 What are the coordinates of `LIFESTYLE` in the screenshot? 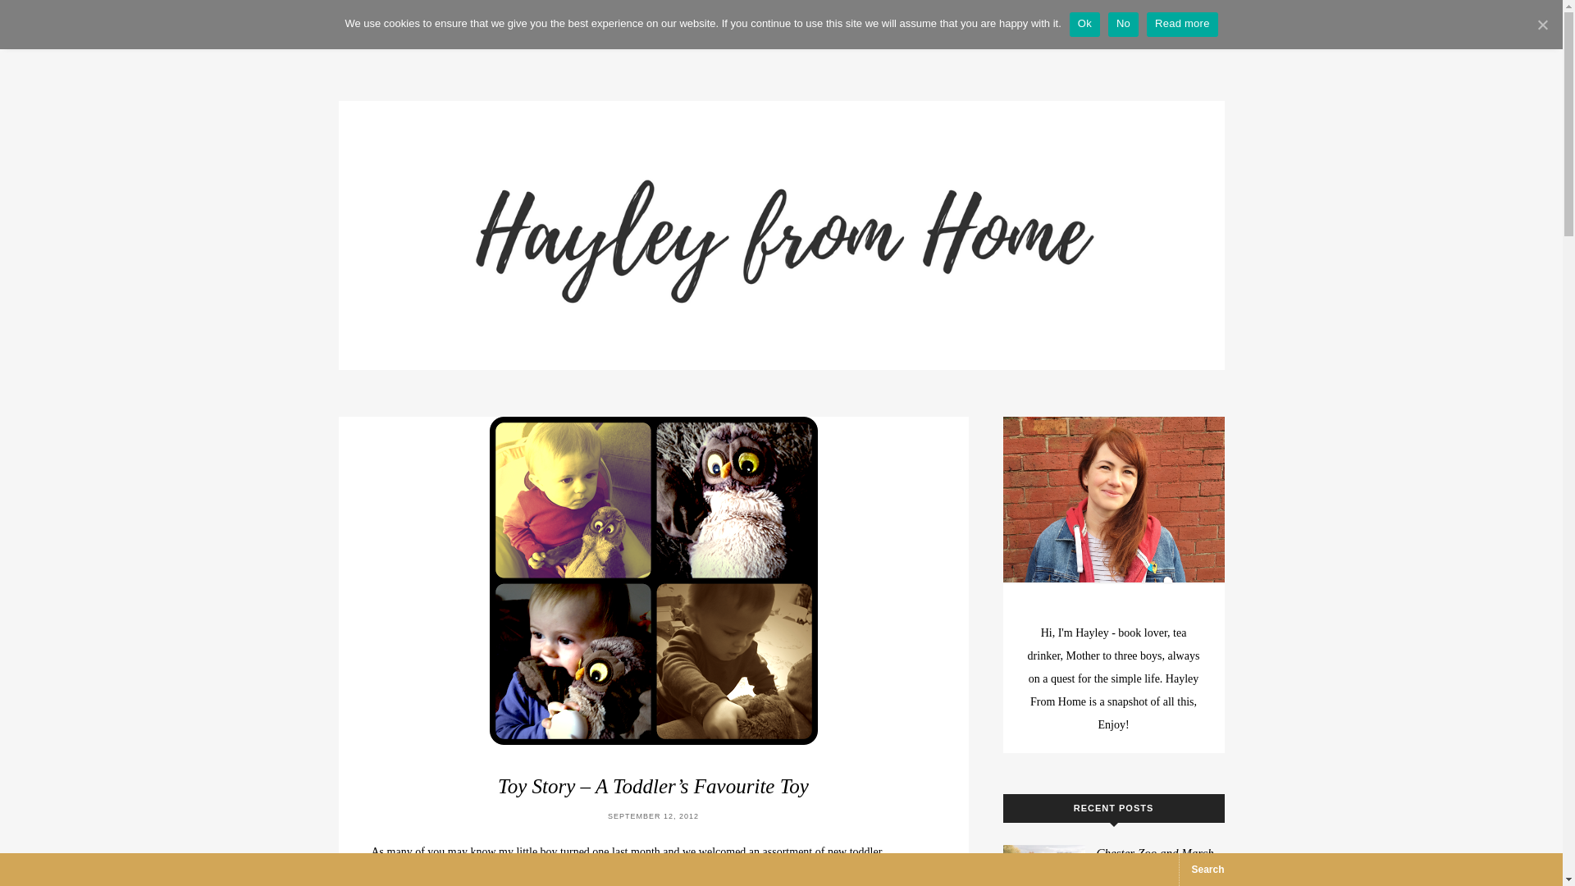 It's located at (835, 29).